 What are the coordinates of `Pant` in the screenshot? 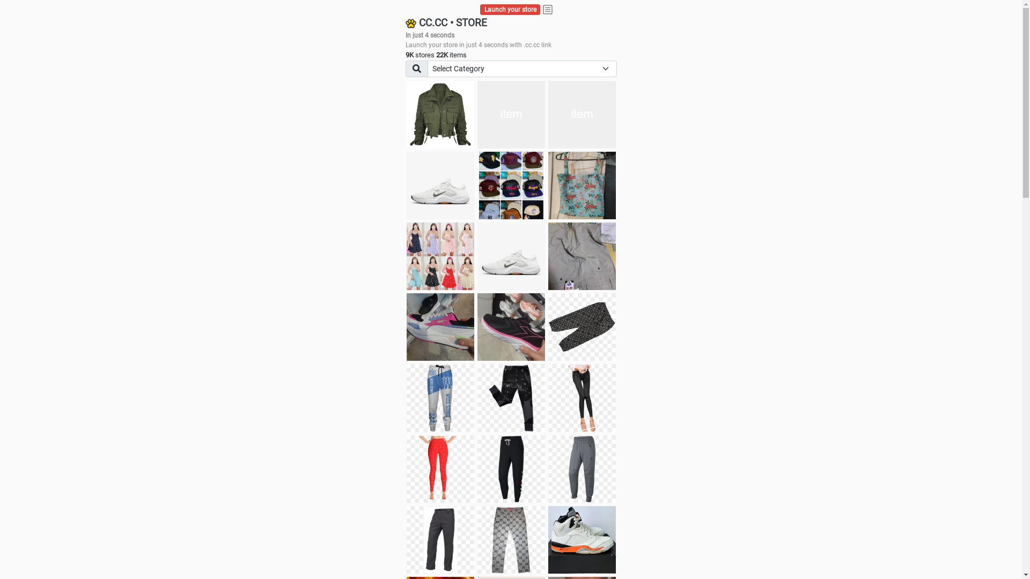 It's located at (440, 540).